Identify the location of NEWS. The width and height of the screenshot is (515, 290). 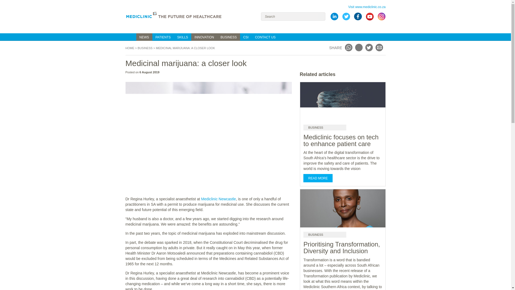
(144, 37).